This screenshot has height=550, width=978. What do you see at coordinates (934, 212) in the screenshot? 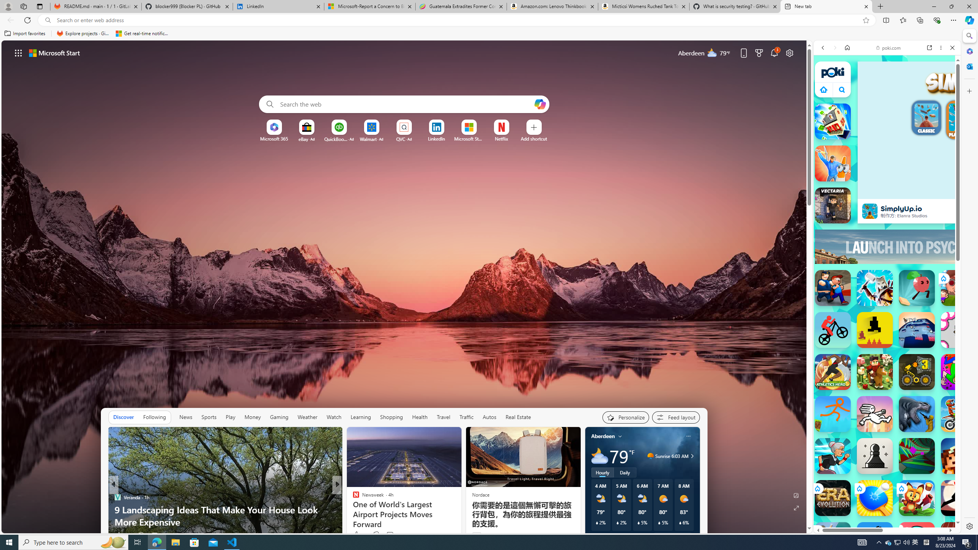
I see `Show More Shooting Games` at bounding box center [934, 212].